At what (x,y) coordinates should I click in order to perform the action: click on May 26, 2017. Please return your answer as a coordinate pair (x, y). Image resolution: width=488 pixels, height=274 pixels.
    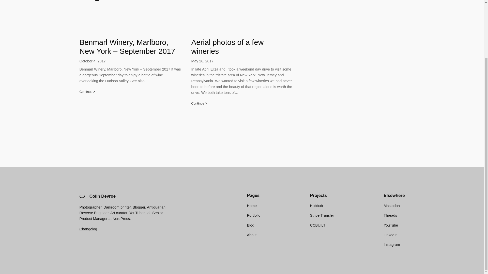
    Looking at the image, I should click on (202, 61).